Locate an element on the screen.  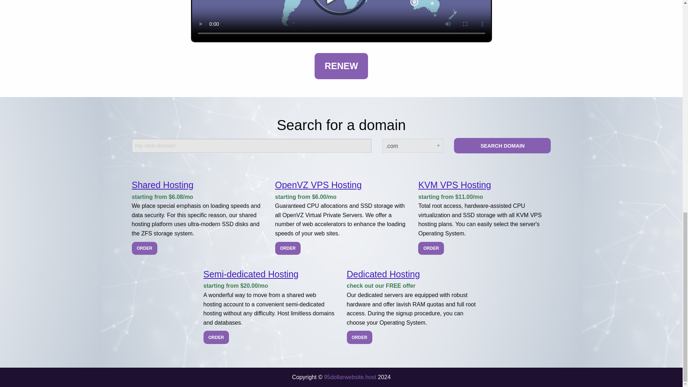
KVM VPS Hosting is located at coordinates (454, 185).